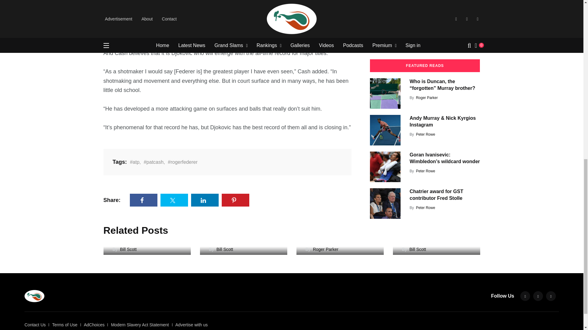 This screenshot has width=588, height=330. What do you see at coordinates (144, 200) in the screenshot?
I see `Share on Facebook` at bounding box center [144, 200].